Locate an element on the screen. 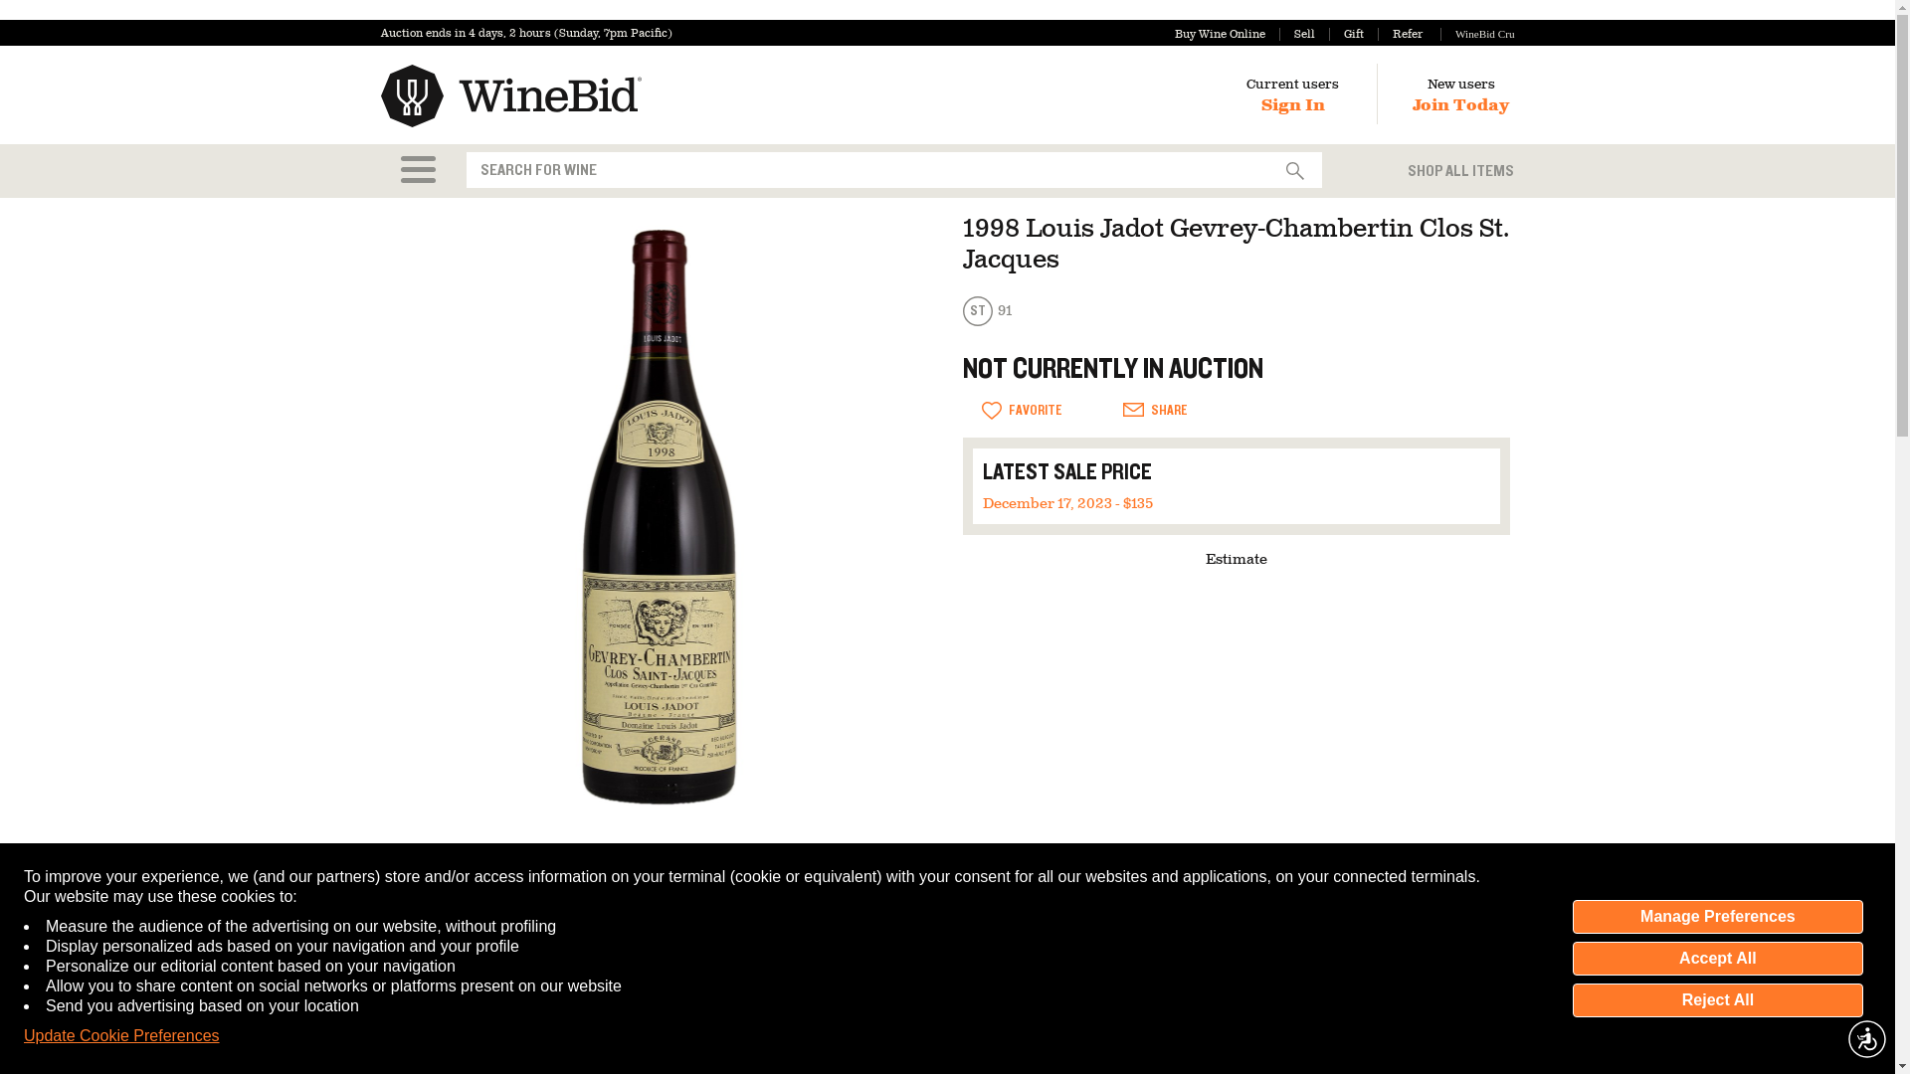  Manage Preferences is located at coordinates (1717, 917).